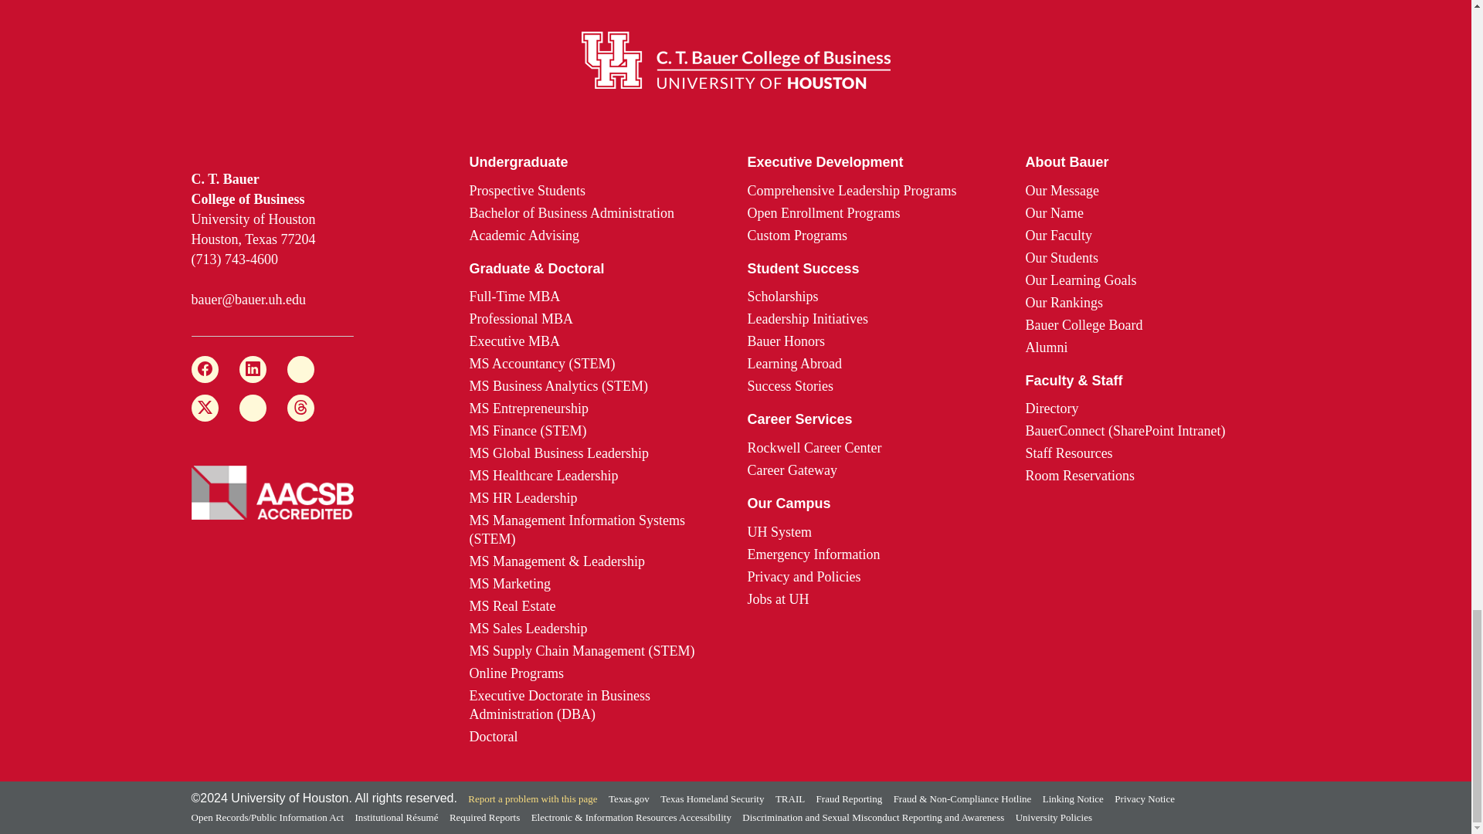 This screenshot has height=834, width=1483. What do you see at coordinates (253, 408) in the screenshot?
I see `YouTube` at bounding box center [253, 408].